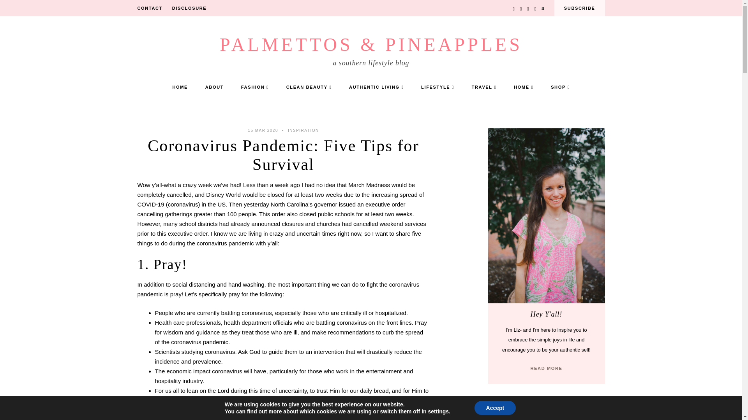  I want to click on SUBSCRIBE, so click(580, 8).